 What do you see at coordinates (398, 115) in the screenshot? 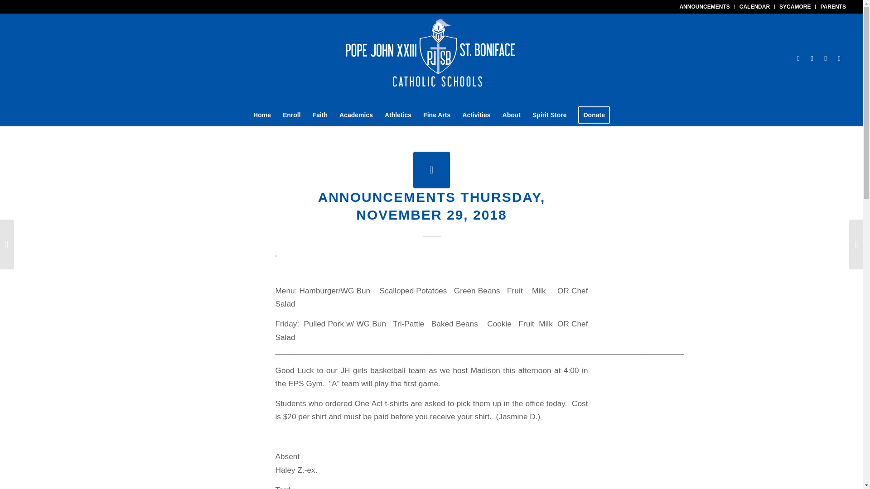
I see `Athletics` at bounding box center [398, 115].